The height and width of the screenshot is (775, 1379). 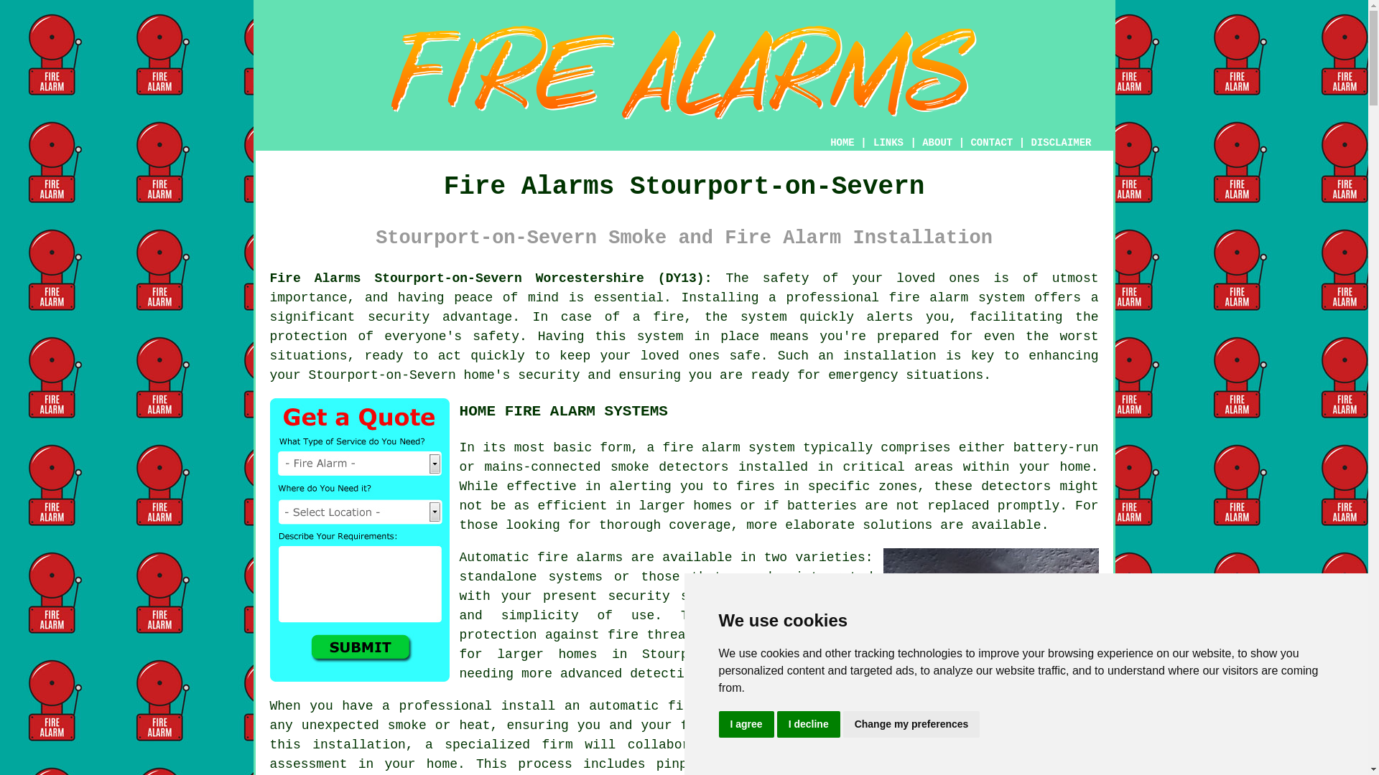 I want to click on LINKS, so click(x=888, y=143).